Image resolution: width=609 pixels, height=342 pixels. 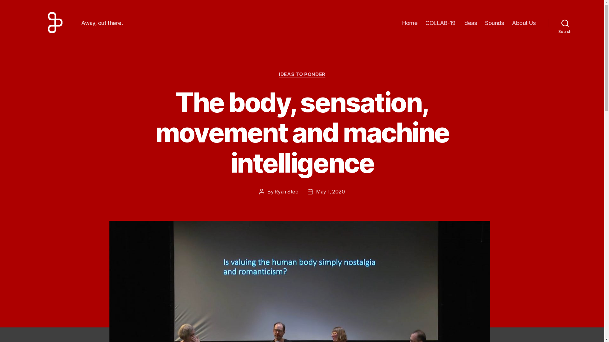 I want to click on COLLAB-19, so click(x=440, y=23).